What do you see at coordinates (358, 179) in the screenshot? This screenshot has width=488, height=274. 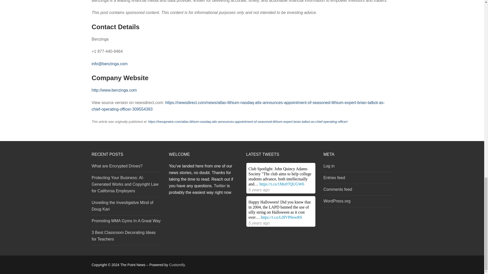 I see `Entries feed` at bounding box center [358, 179].